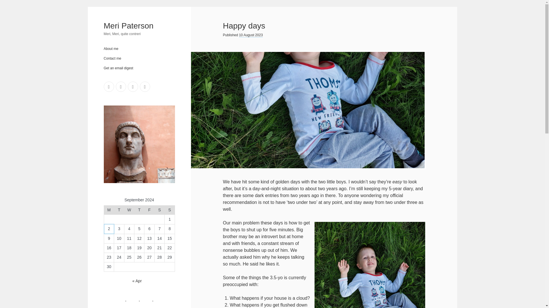 The width and height of the screenshot is (549, 308). Describe the element at coordinates (120, 87) in the screenshot. I see `rss` at that location.